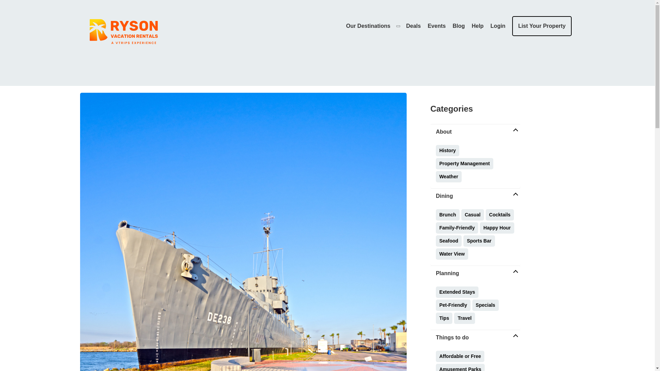 This screenshot has width=660, height=371. Describe the element at coordinates (459, 26) in the screenshot. I see `Blog` at that location.